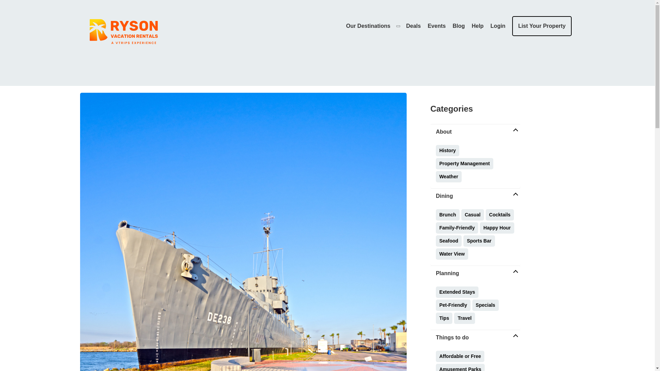 This screenshot has width=660, height=371. Describe the element at coordinates (459, 26) in the screenshot. I see `Blog` at that location.